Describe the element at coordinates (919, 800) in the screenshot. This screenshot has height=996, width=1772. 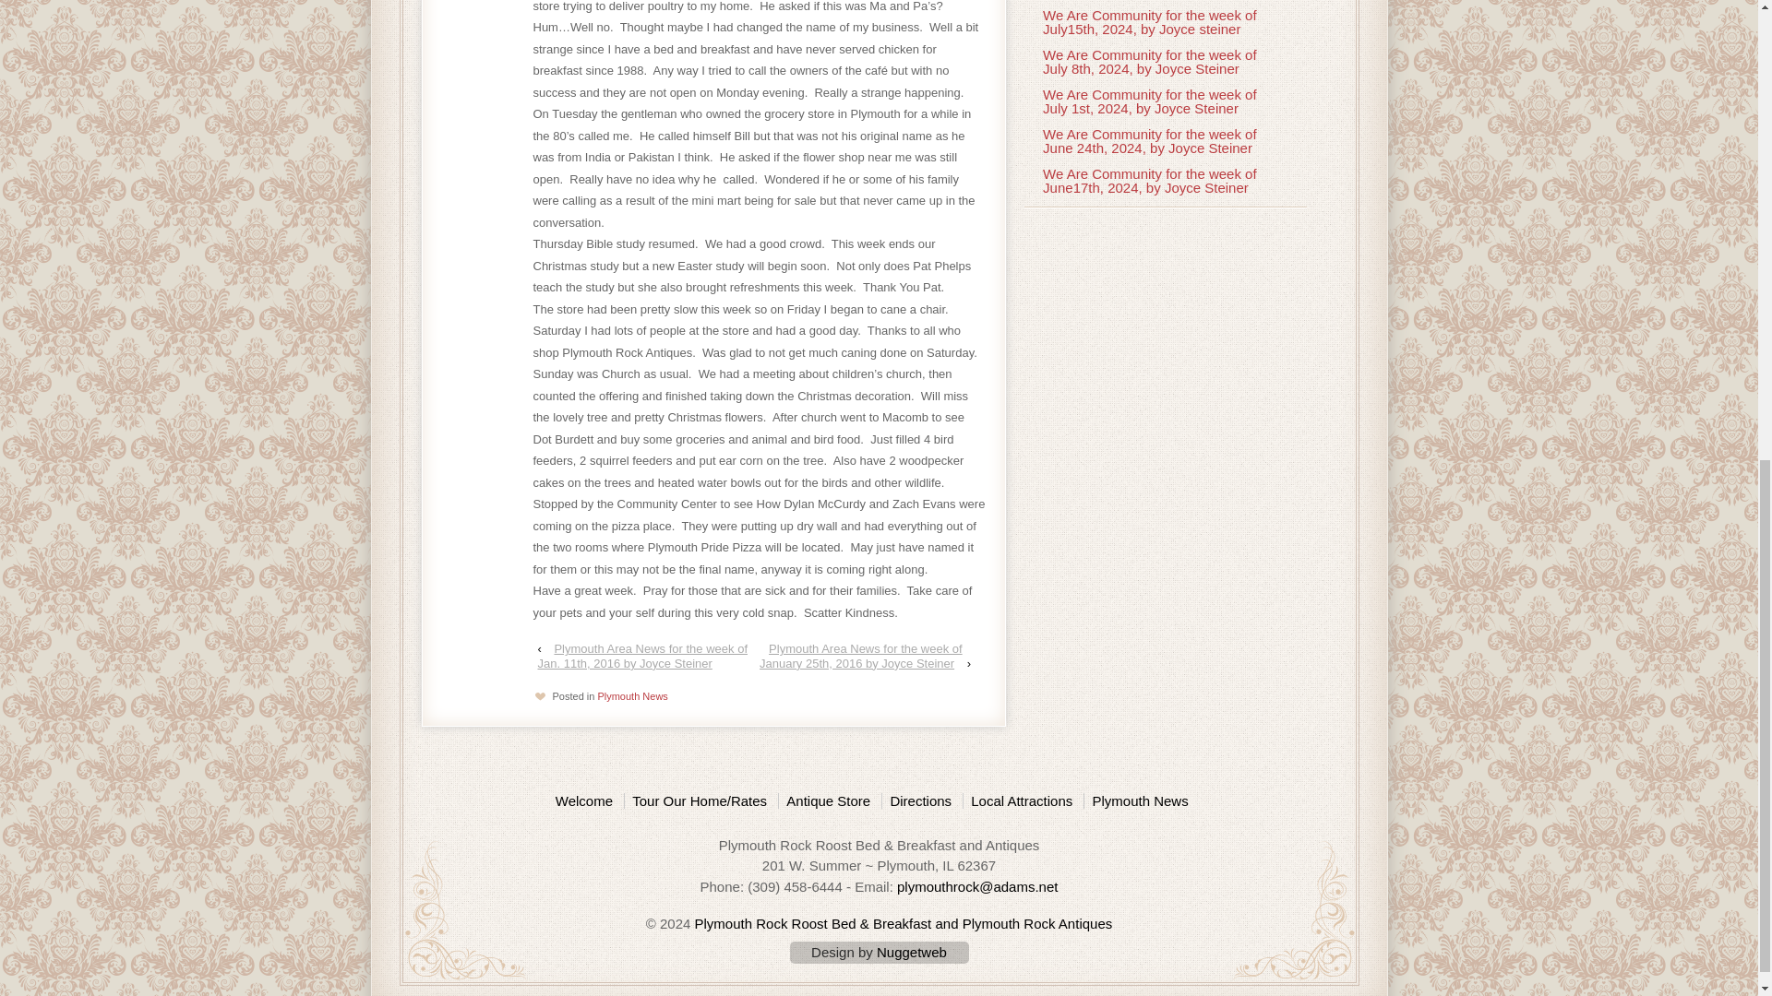
I see `Directions` at that location.